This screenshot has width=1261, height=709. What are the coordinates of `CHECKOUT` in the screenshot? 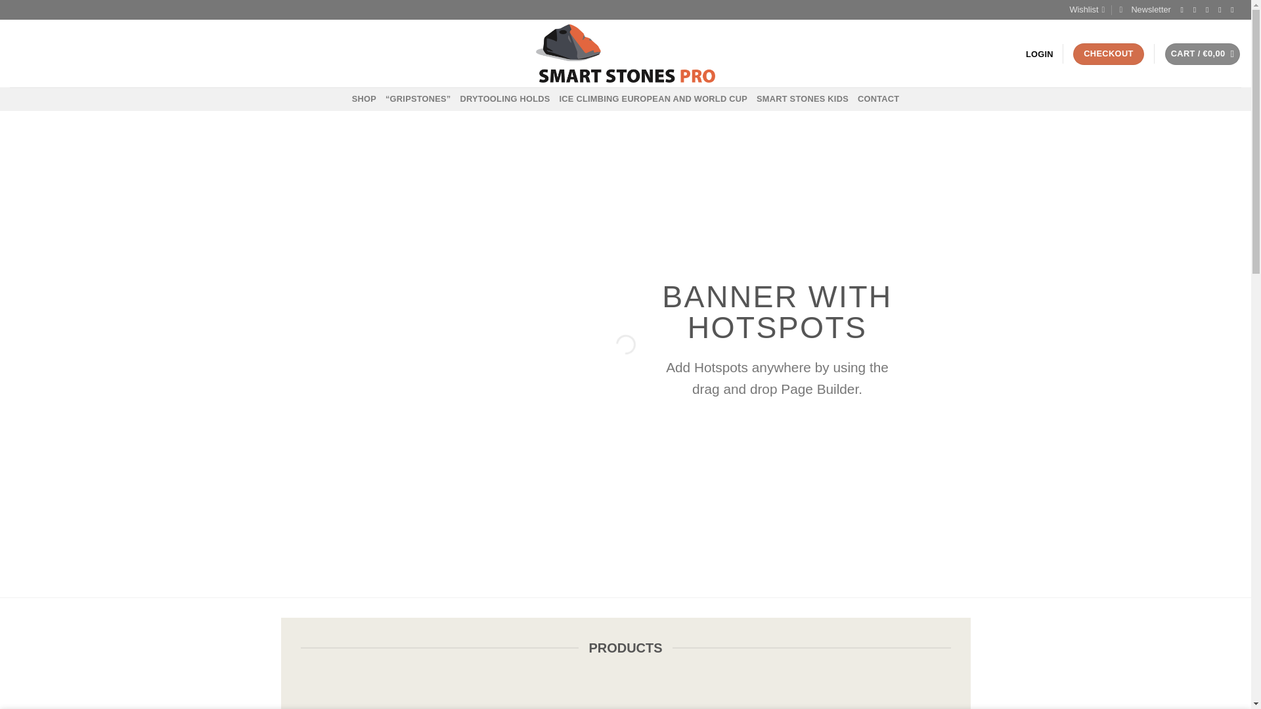 It's located at (1108, 54).